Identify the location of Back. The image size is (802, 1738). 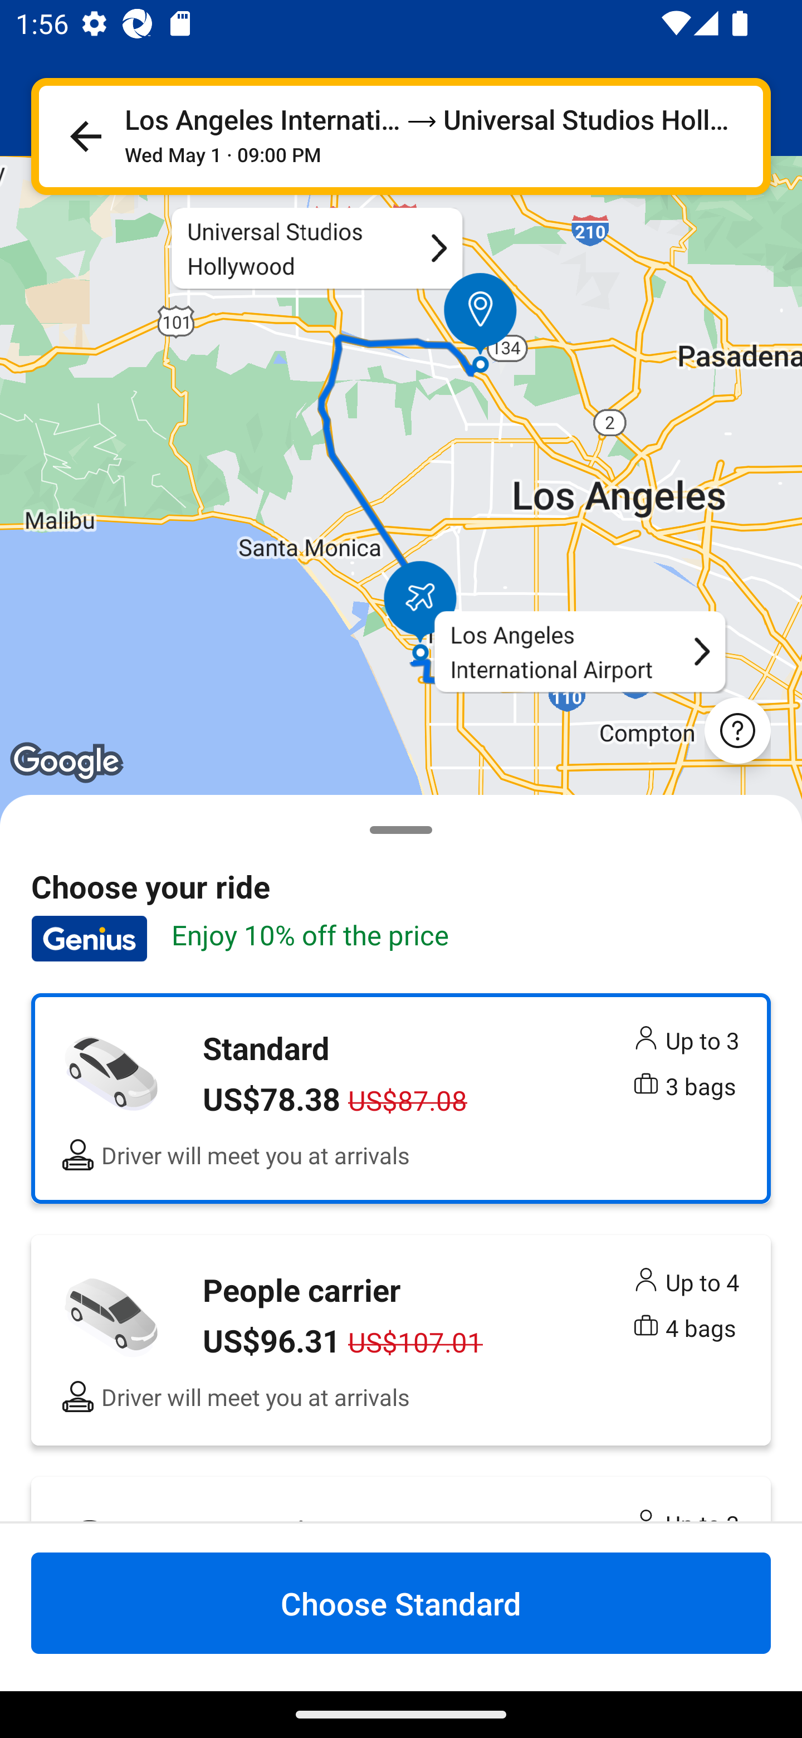
(86, 136).